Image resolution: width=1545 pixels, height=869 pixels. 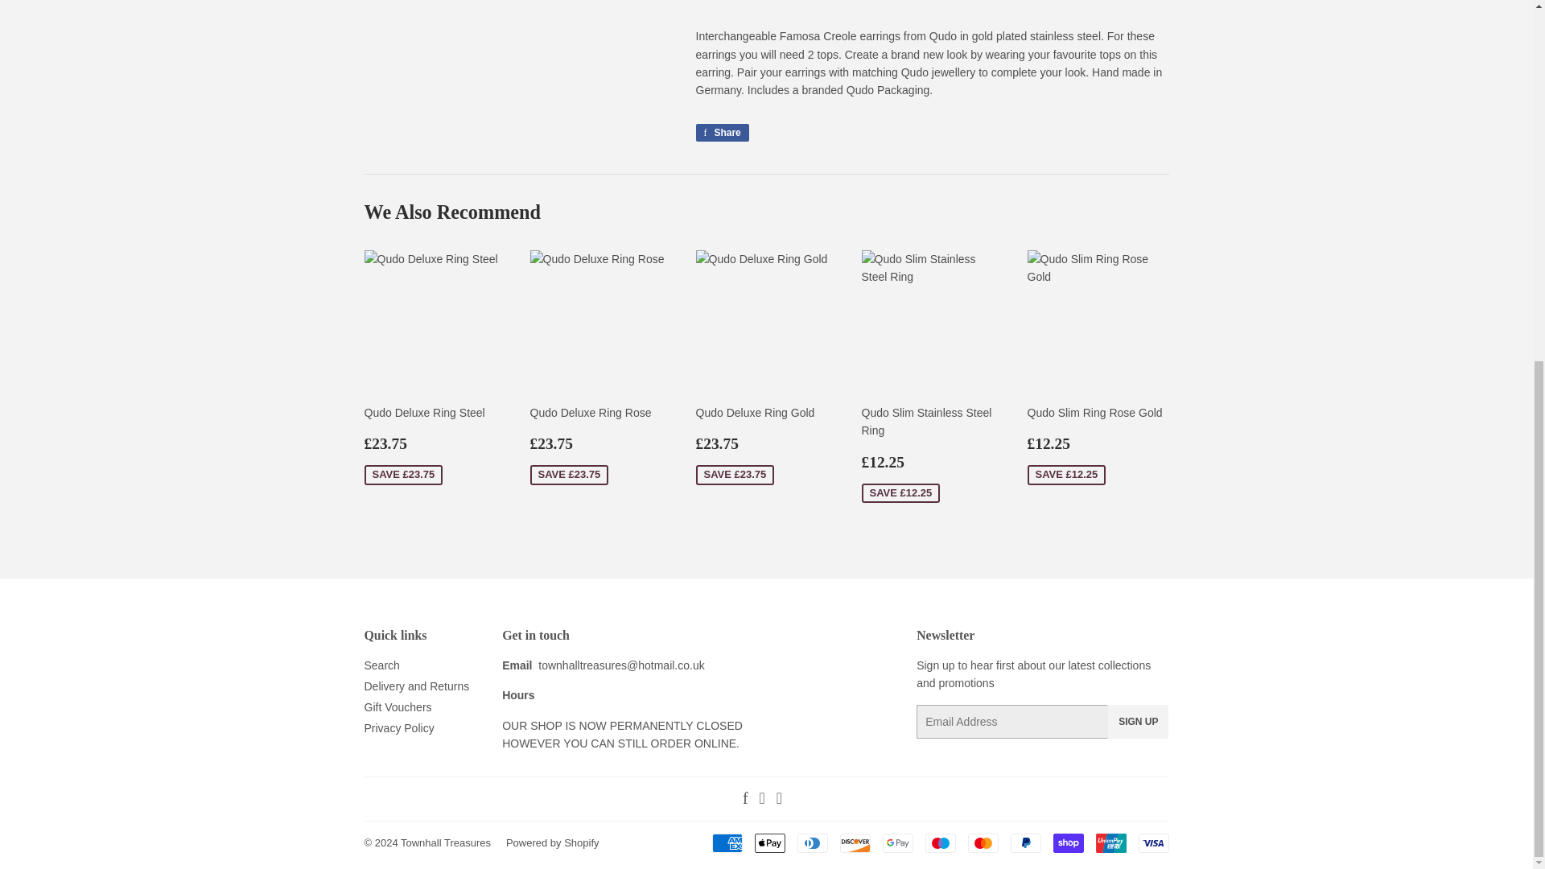 What do you see at coordinates (769, 842) in the screenshot?
I see `Apple Pay` at bounding box center [769, 842].